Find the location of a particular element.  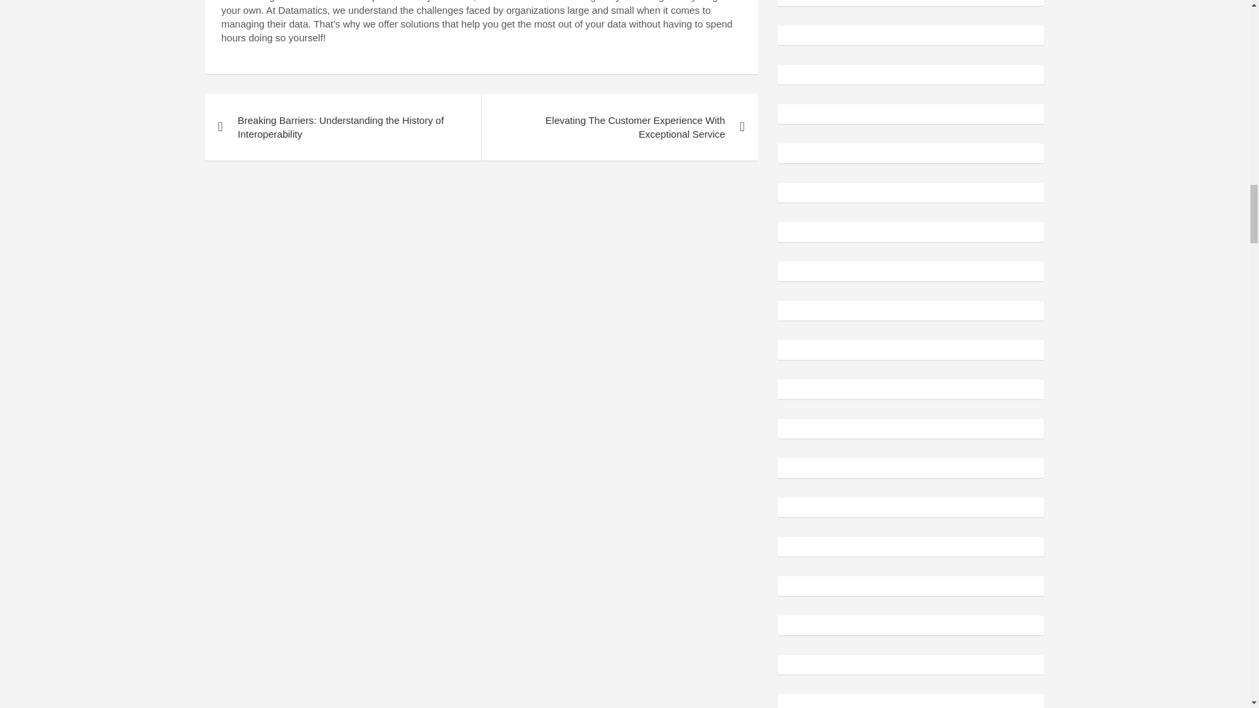

Elevating The Customer Experience With Exceptional Service is located at coordinates (619, 127).